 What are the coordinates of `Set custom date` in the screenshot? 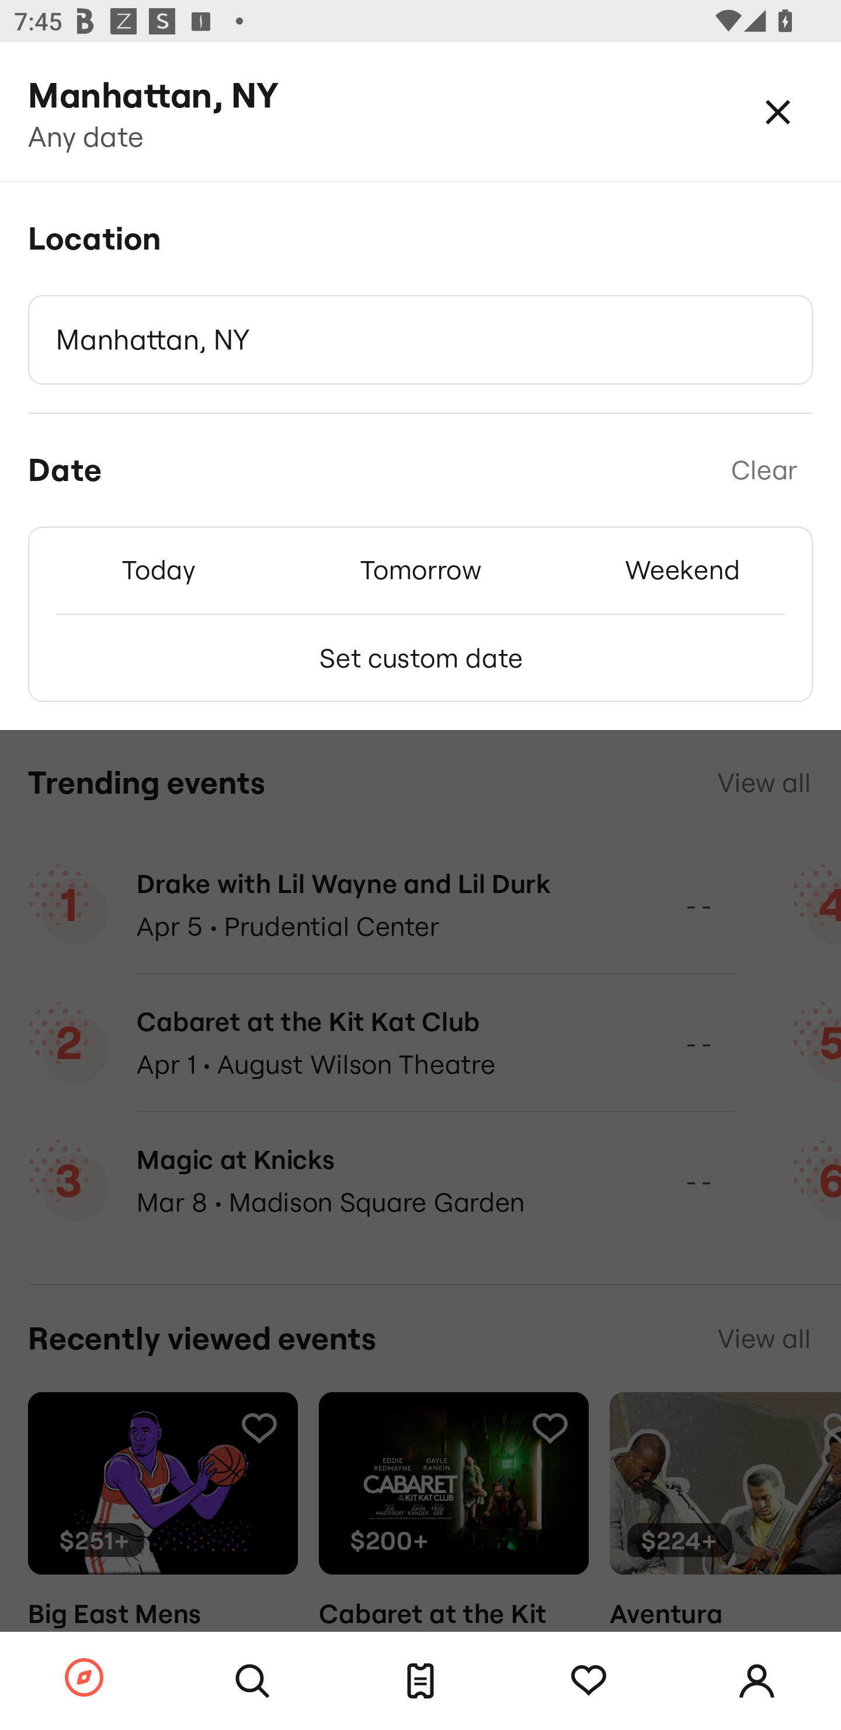 It's located at (420, 658).